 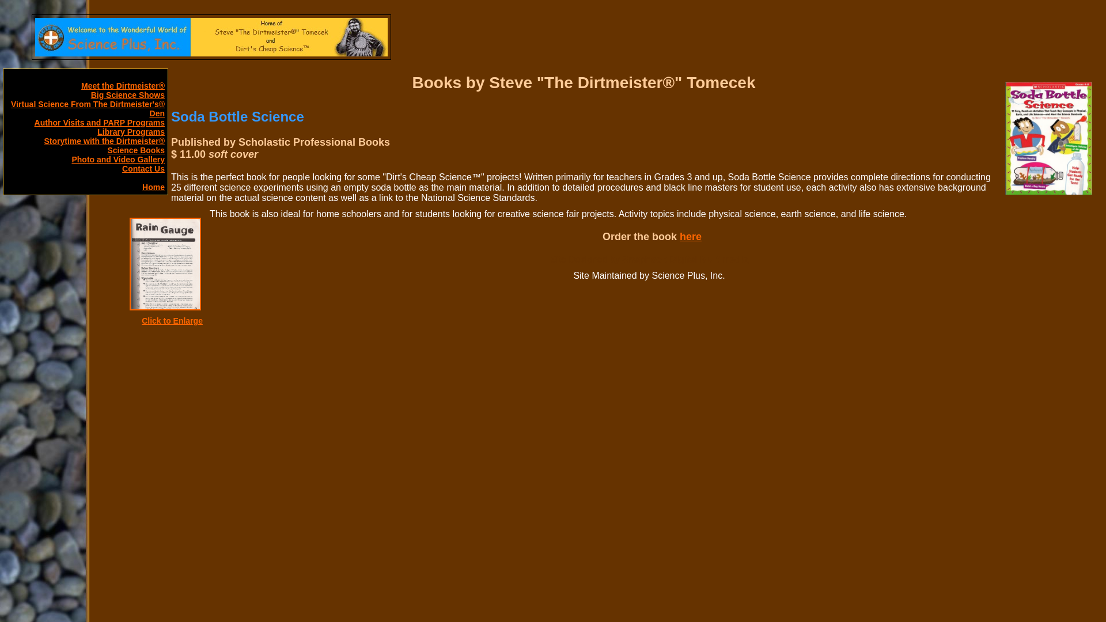 I want to click on Click to enlarge, so click(x=172, y=320).